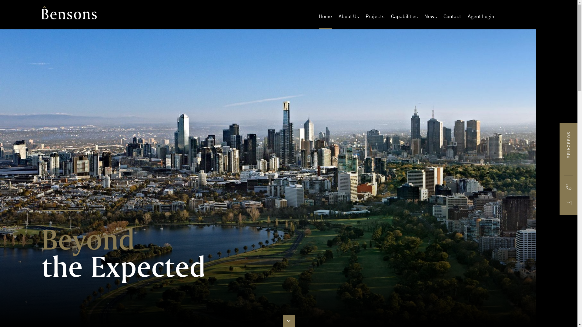 Image resolution: width=582 pixels, height=327 pixels. Describe the element at coordinates (430, 17) in the screenshot. I see `News` at that location.